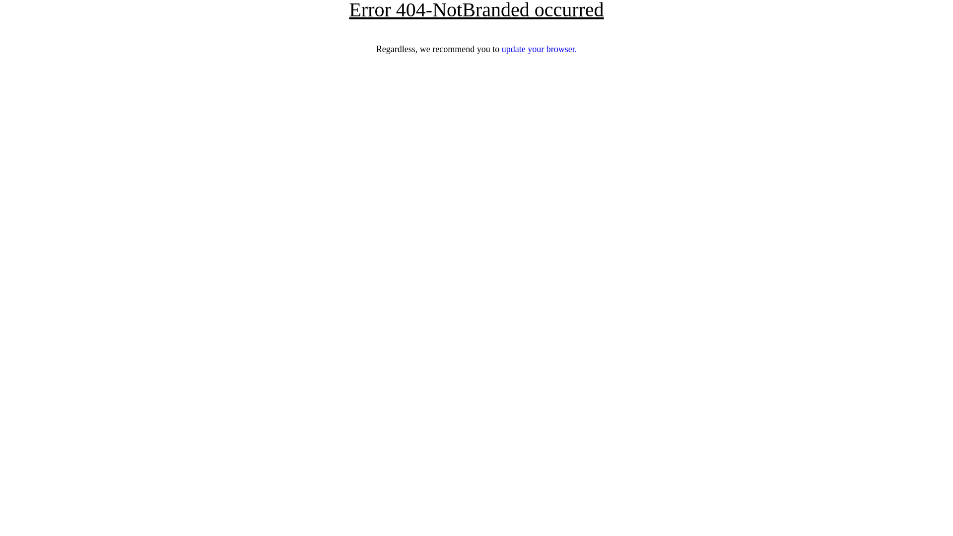 Image resolution: width=953 pixels, height=536 pixels. What do you see at coordinates (539, 49) in the screenshot?
I see `update your browser.` at bounding box center [539, 49].